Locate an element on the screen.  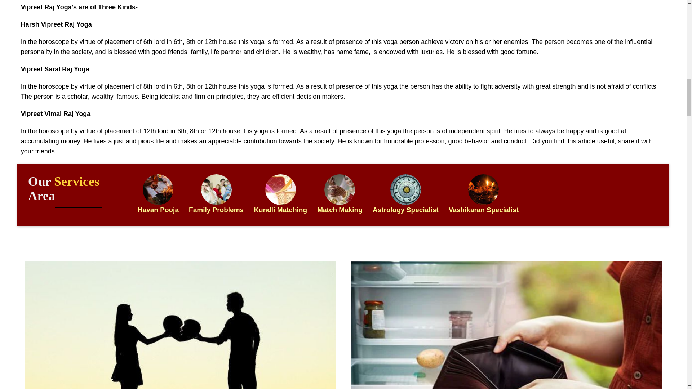
Havan Pooja is located at coordinates (158, 189).